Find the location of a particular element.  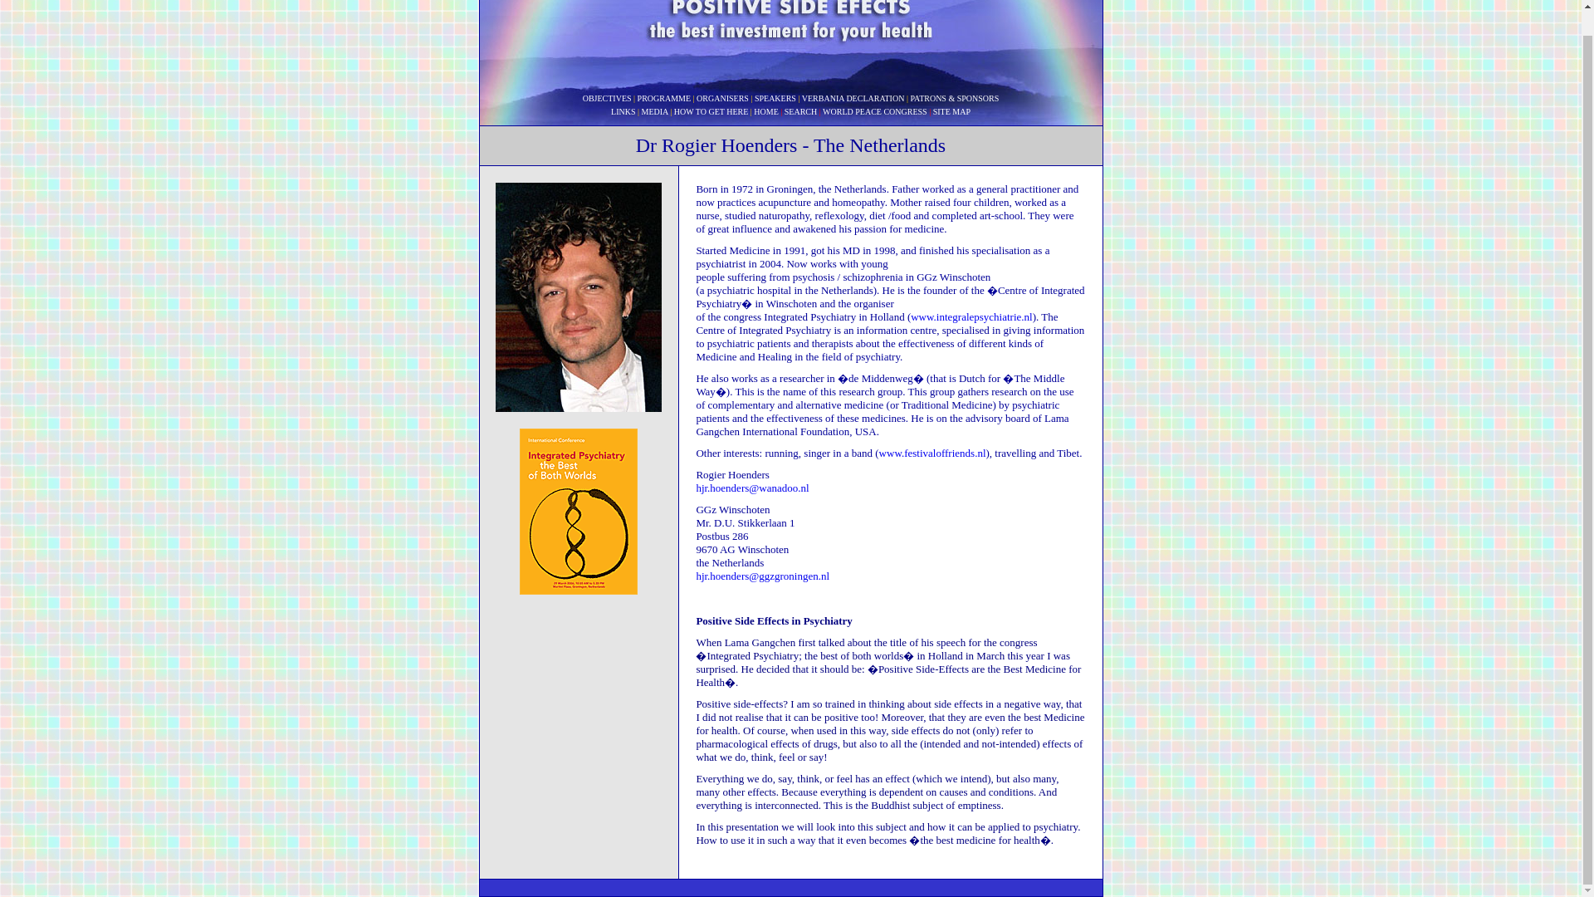

www.integralepsychiatrie.nl is located at coordinates (971, 316).